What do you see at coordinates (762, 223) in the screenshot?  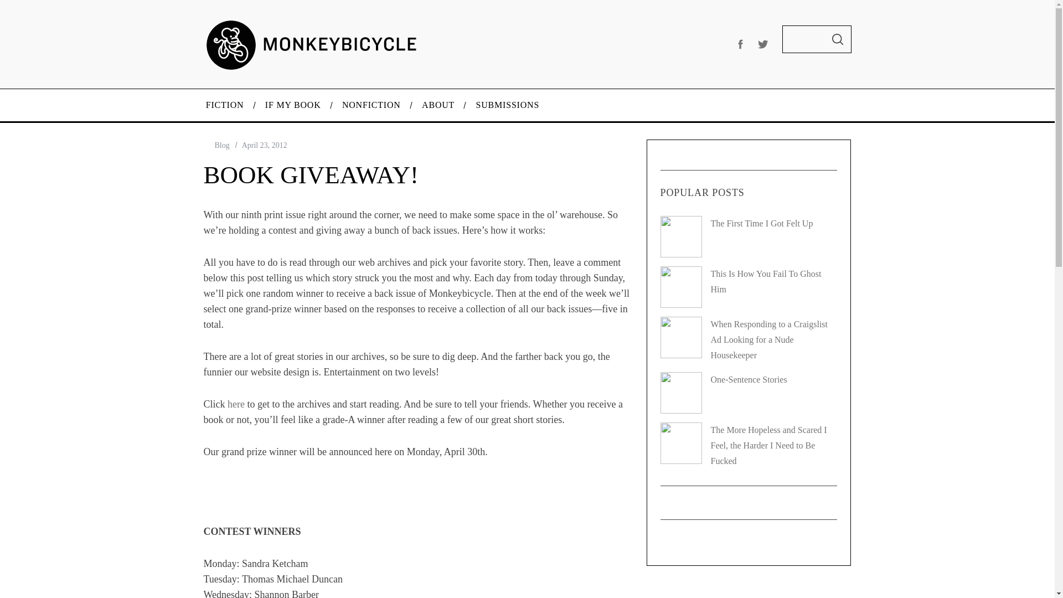 I see `The First Time I Got Felt Up` at bounding box center [762, 223].